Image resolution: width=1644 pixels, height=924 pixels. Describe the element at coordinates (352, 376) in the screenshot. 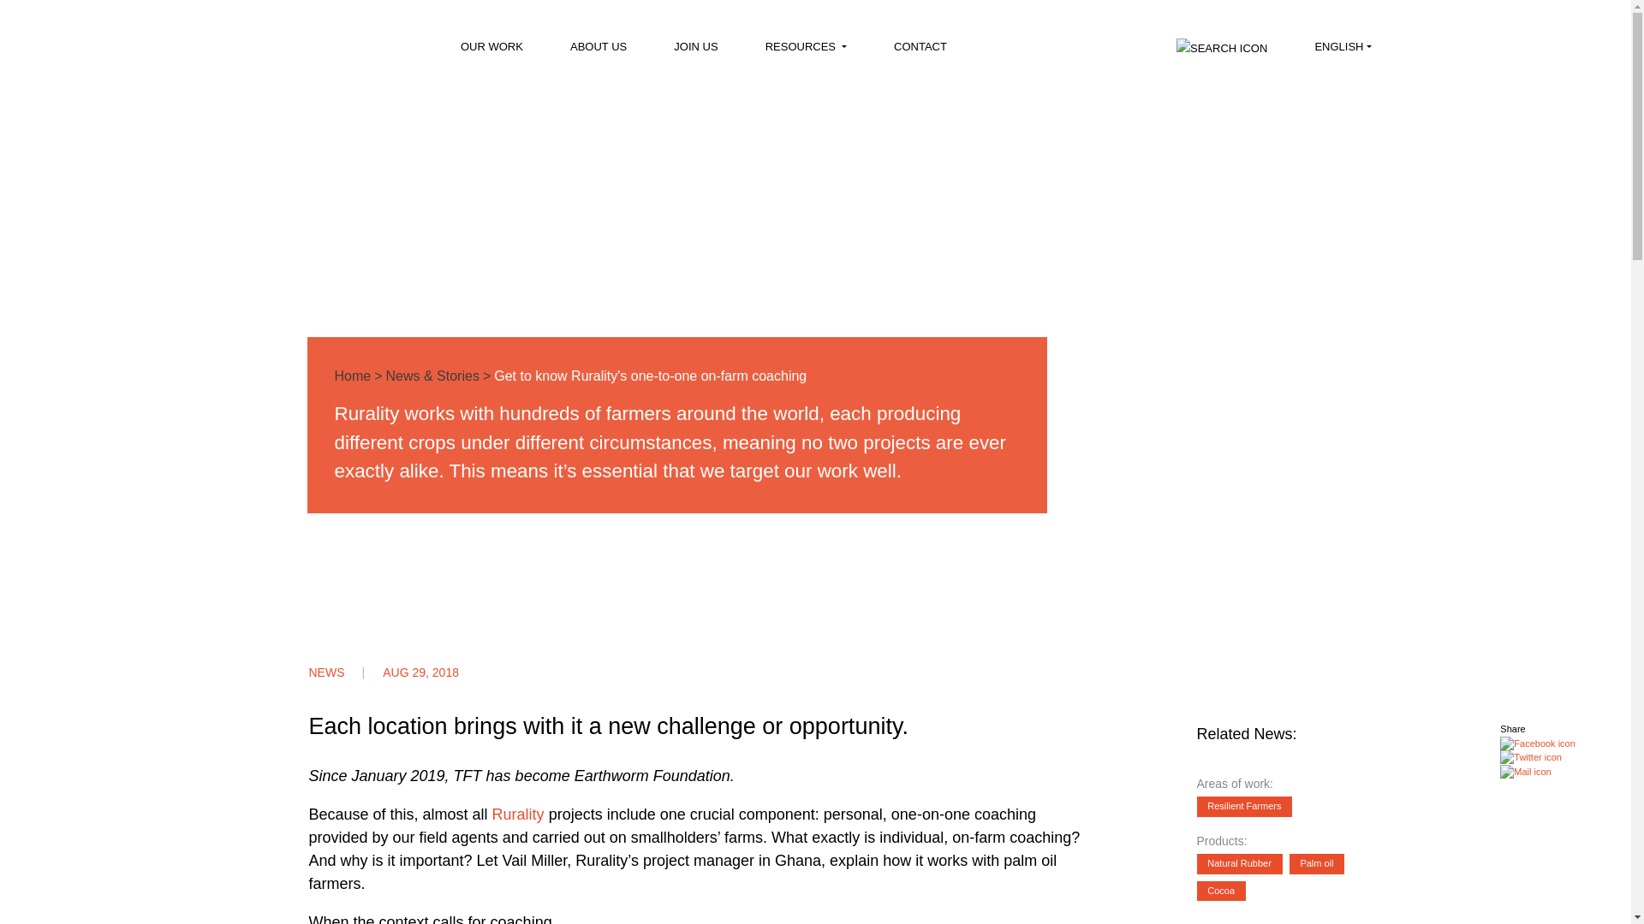

I see `Home` at that location.